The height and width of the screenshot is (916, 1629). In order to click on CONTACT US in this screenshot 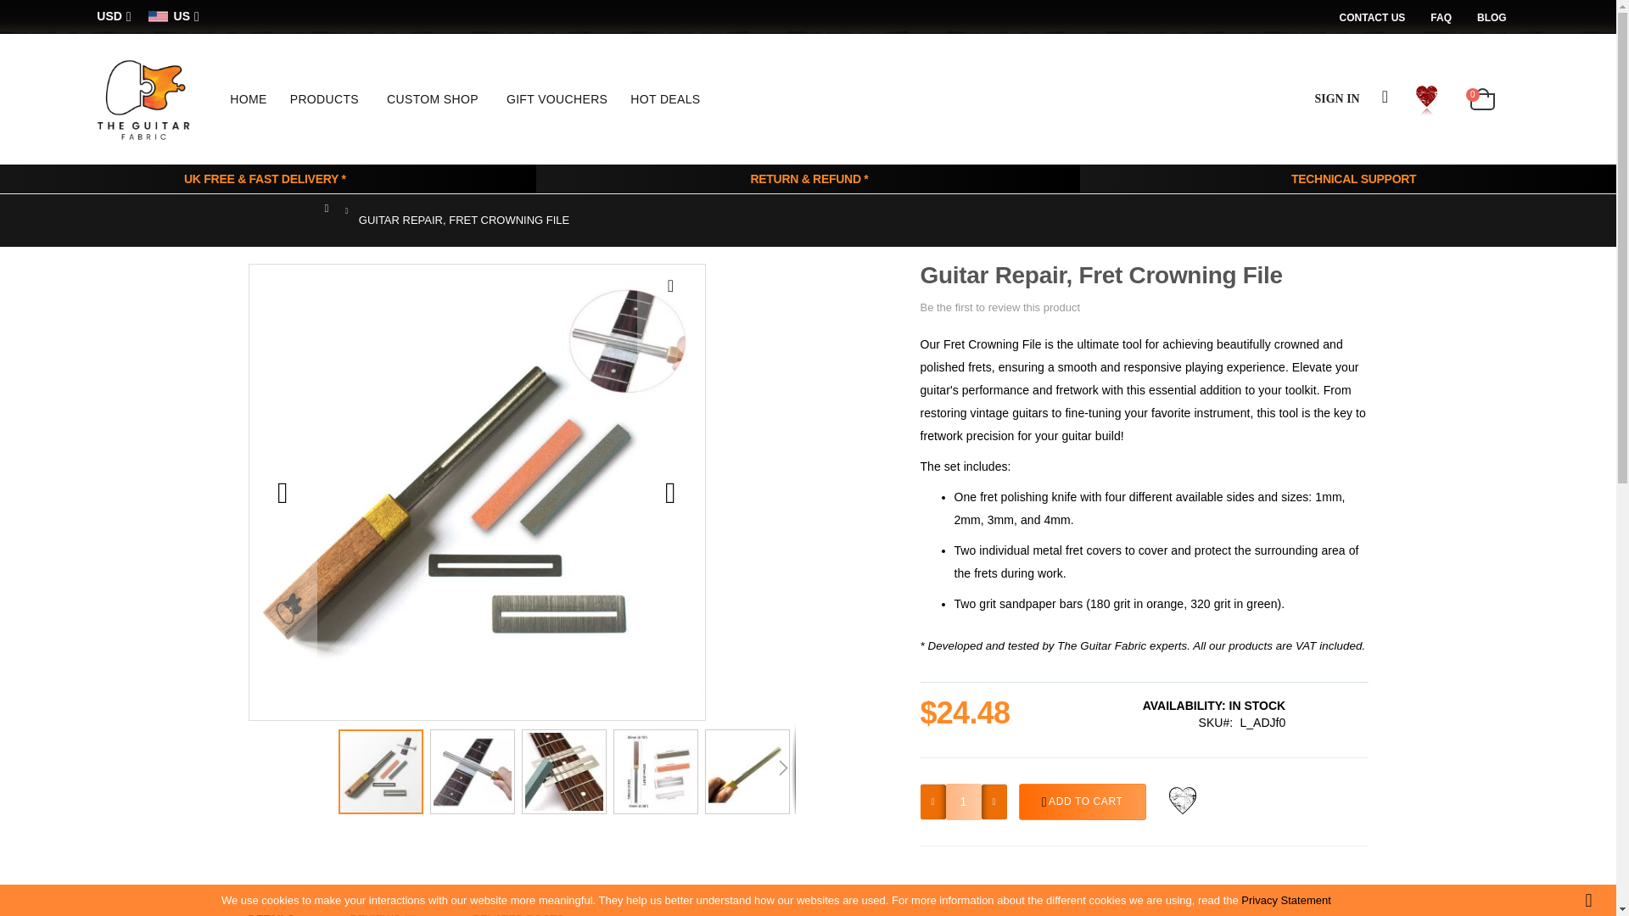, I will do `click(1379, 18)`.